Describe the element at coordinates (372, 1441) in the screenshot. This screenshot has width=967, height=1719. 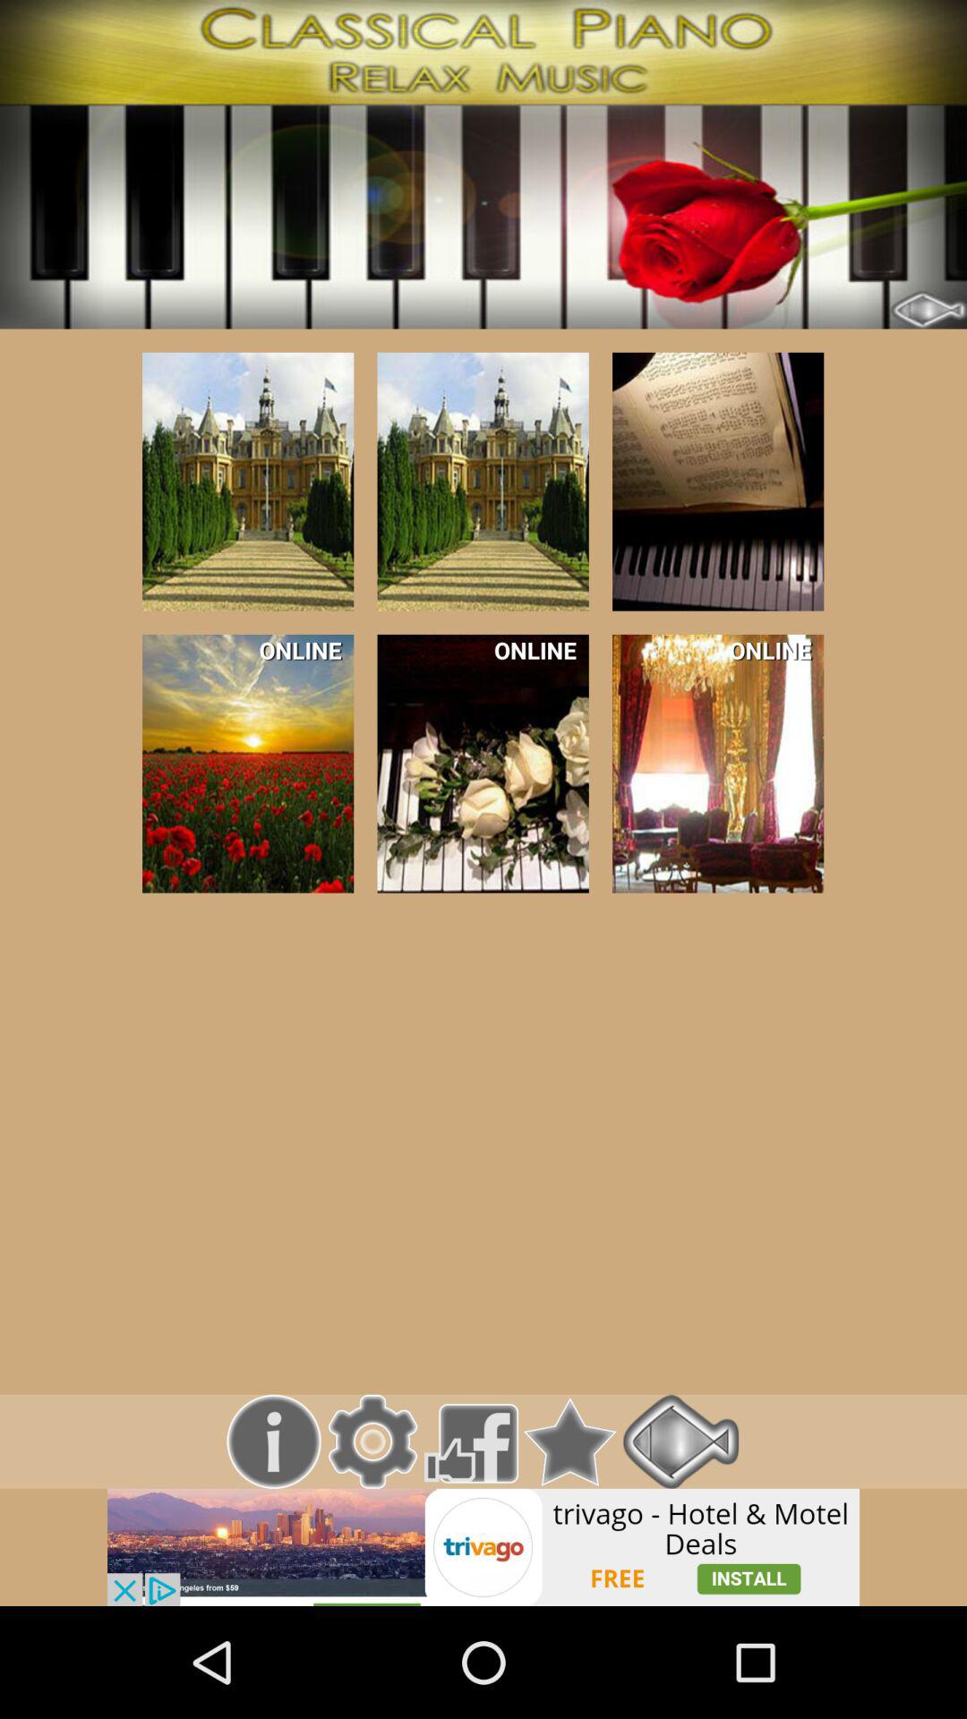
I see `click to setting option` at that location.